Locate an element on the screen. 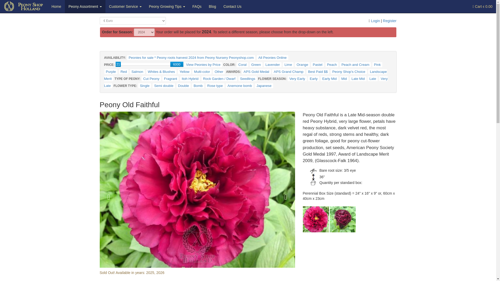 This screenshot has height=281, width=500. Pink is located at coordinates (377, 65).